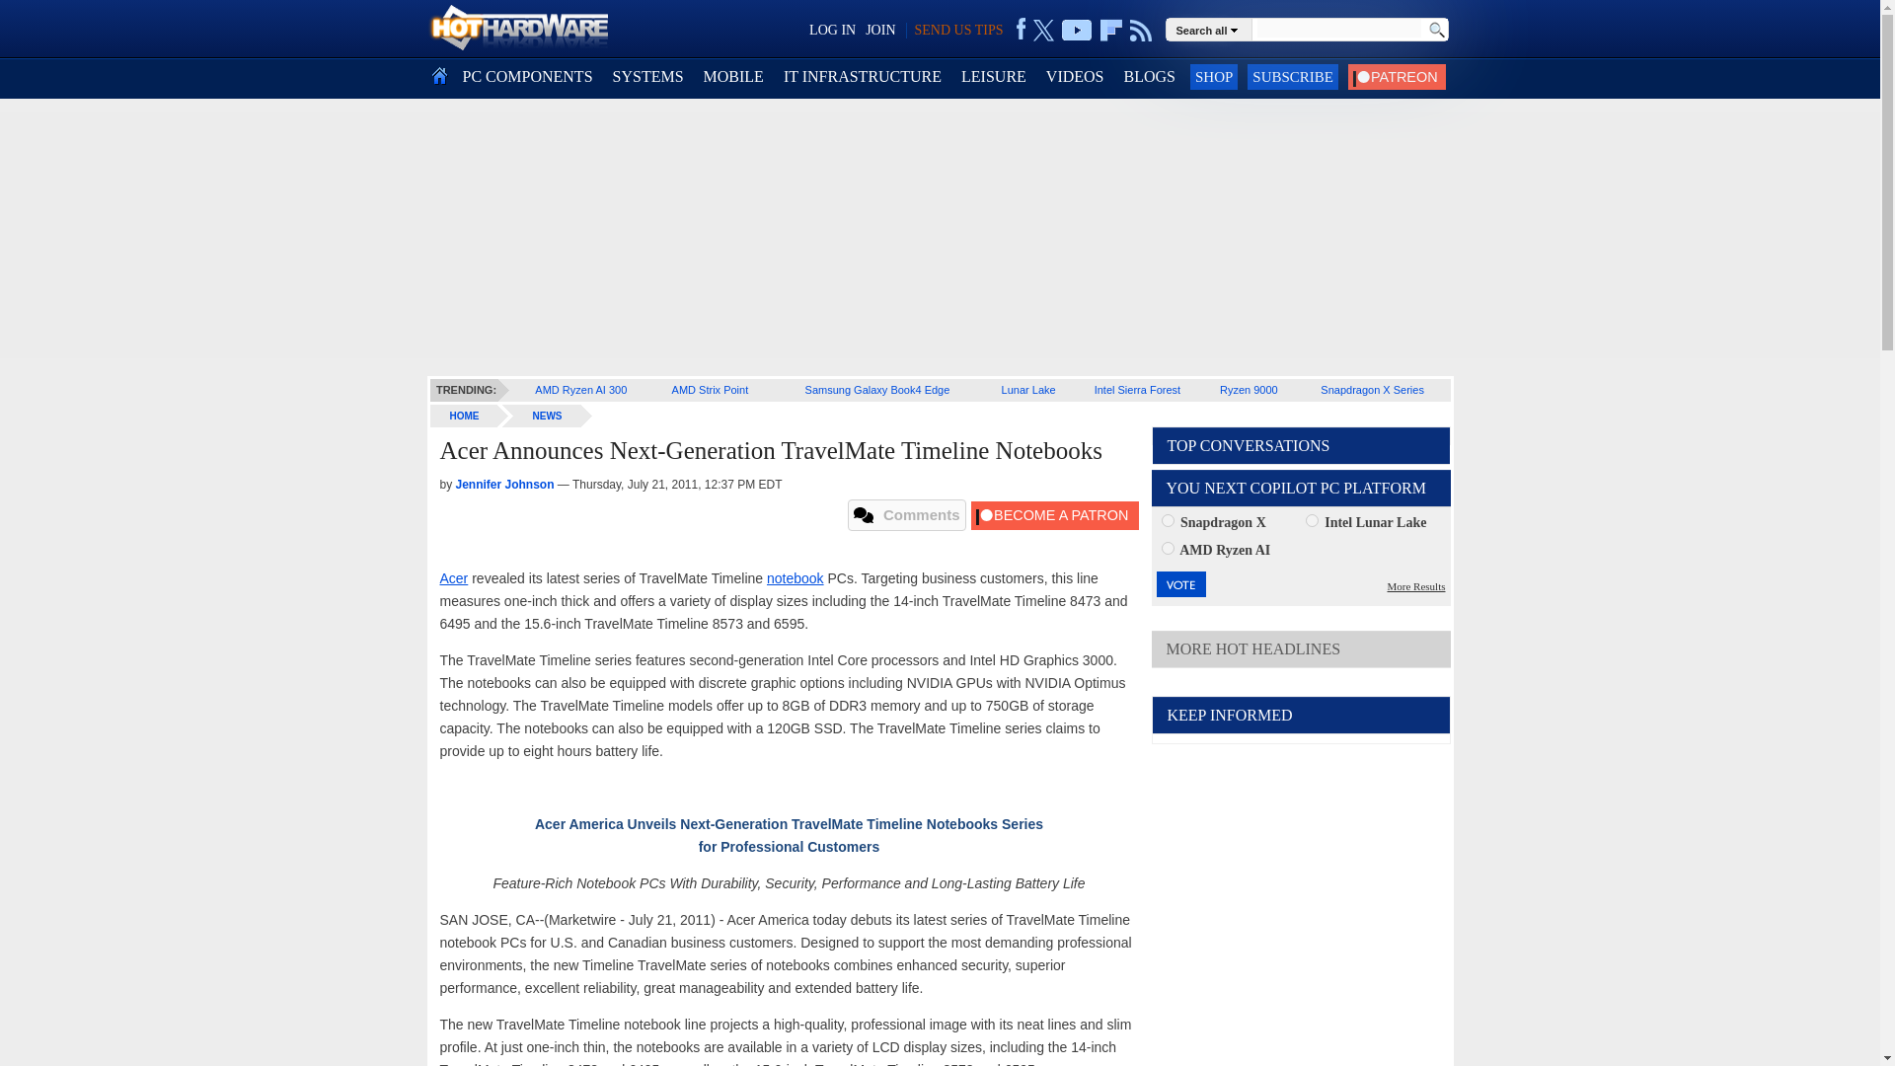 This screenshot has width=1895, height=1066. I want to click on Search all, so click(1210, 29).